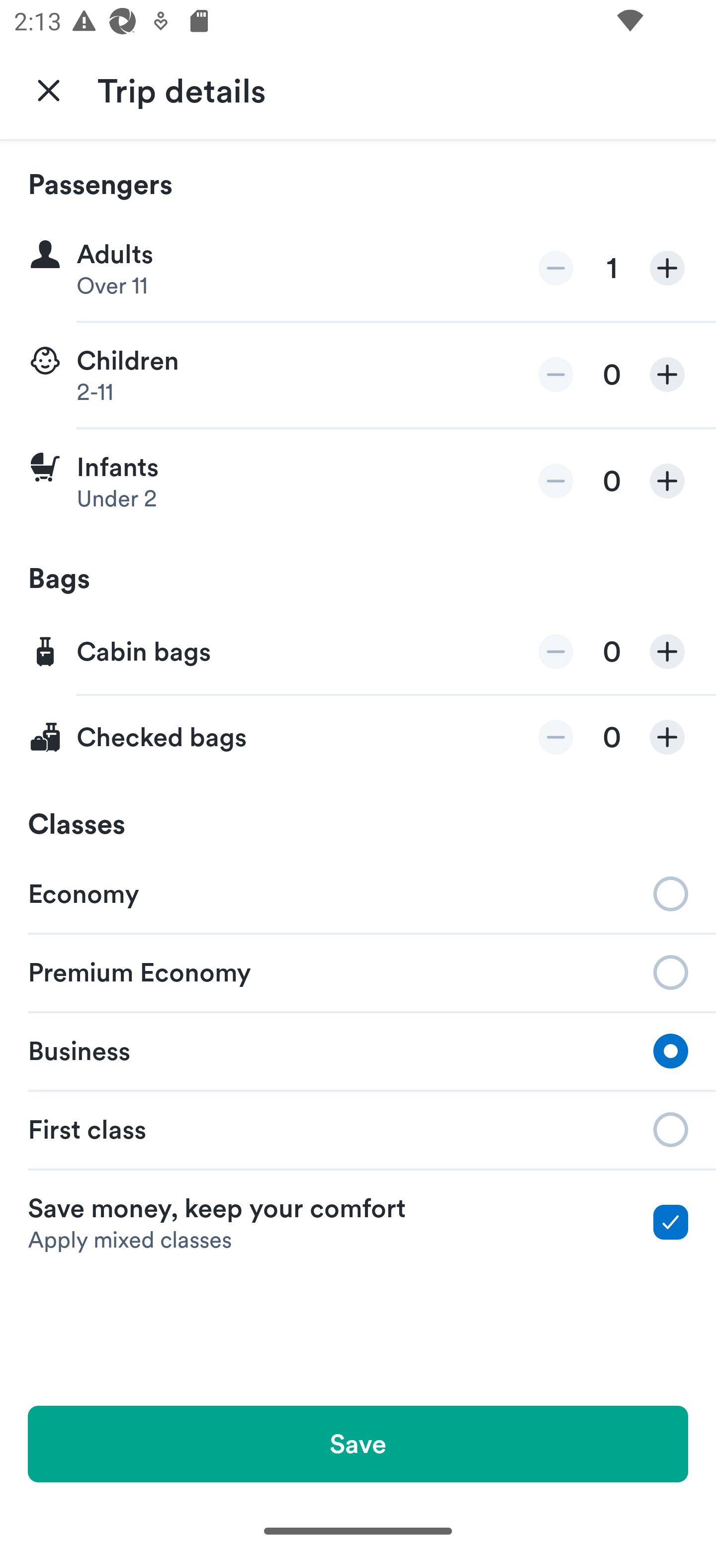 The image size is (716, 1552). I want to click on Remove 0 Add Children 2-11, so click(358, 375).